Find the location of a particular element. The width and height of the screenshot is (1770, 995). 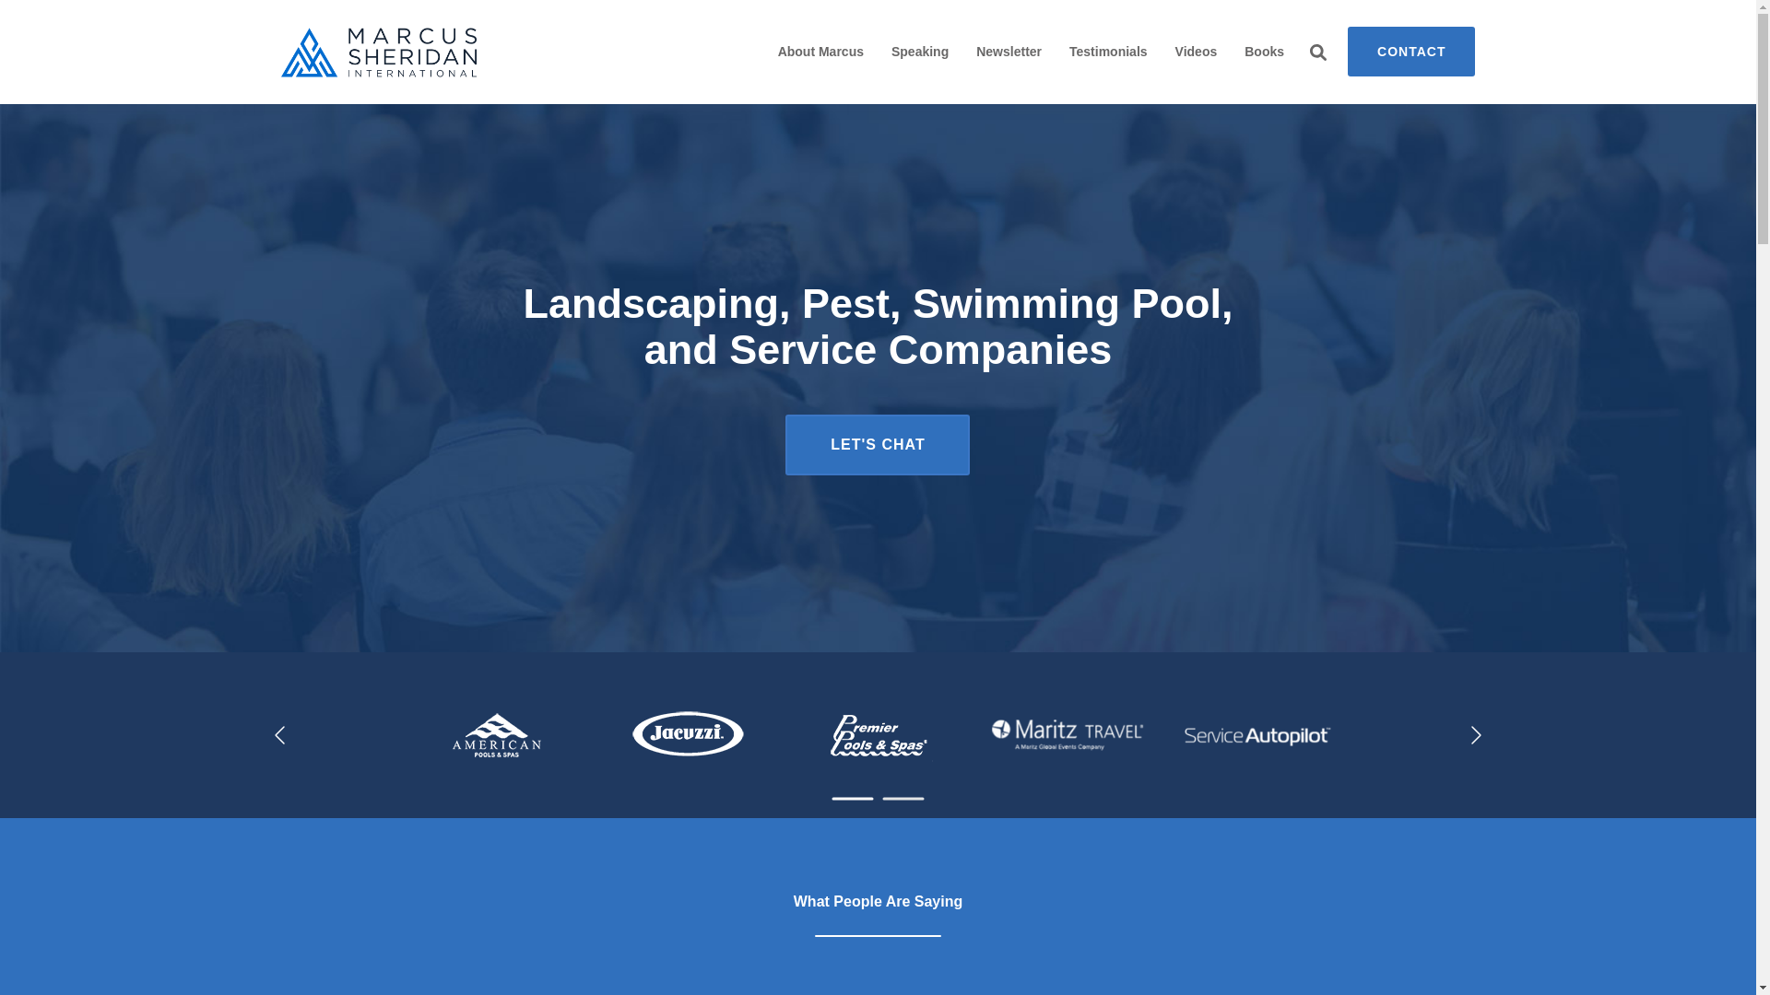

Testimonials is located at coordinates (1108, 52).